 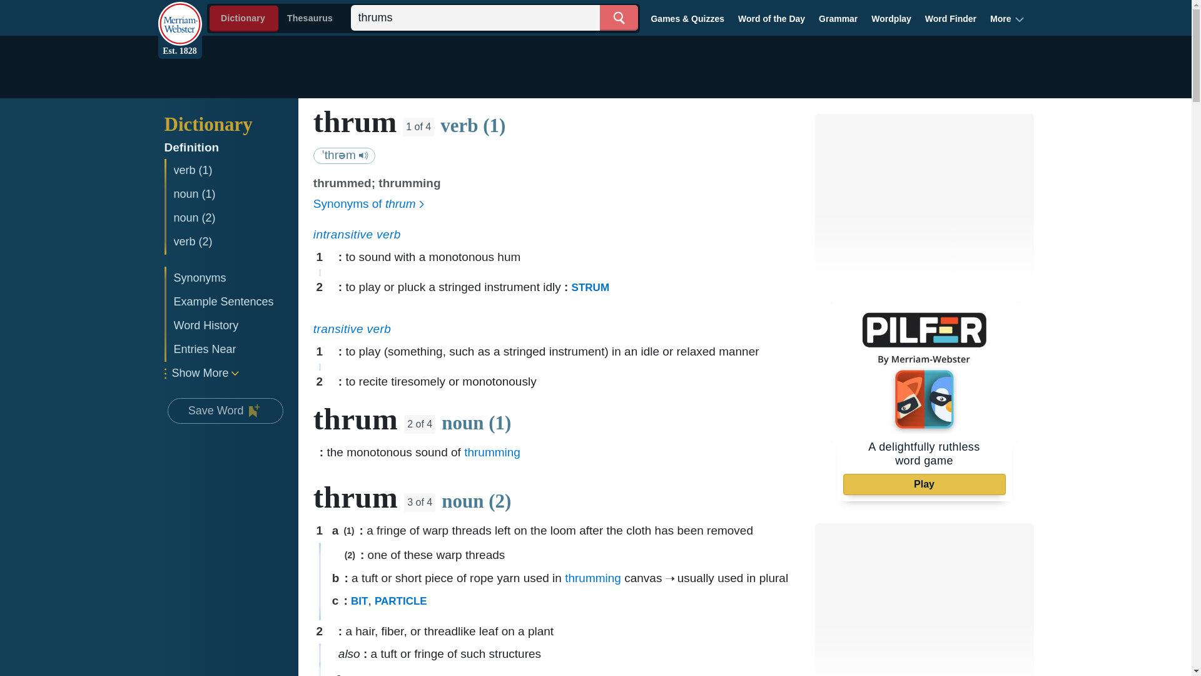 What do you see at coordinates (233, 124) in the screenshot?
I see `Dictionary` at bounding box center [233, 124].